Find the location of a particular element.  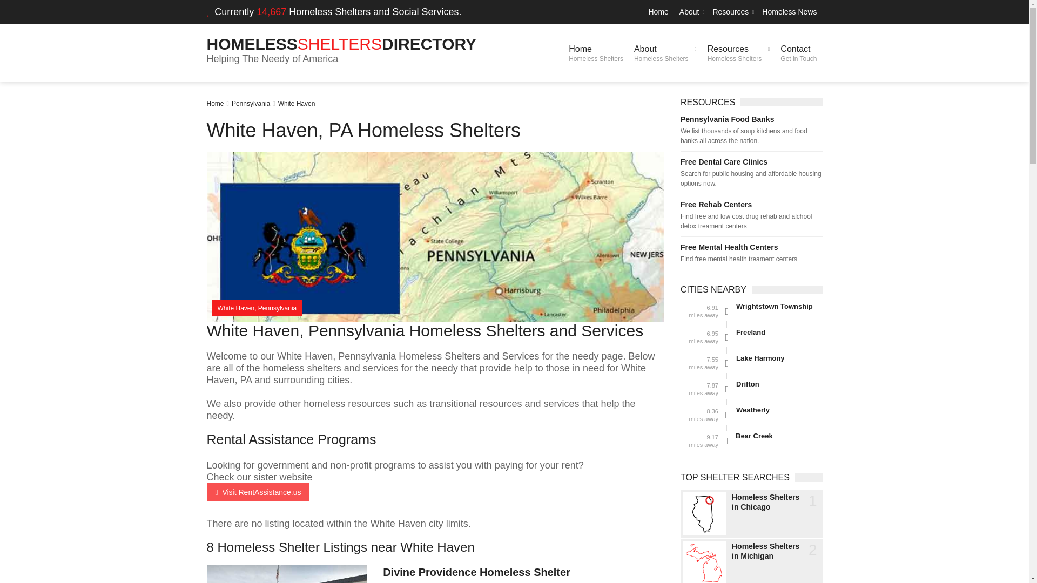

HOMELESSSHELTERSDIRECTORY is located at coordinates (251, 103).